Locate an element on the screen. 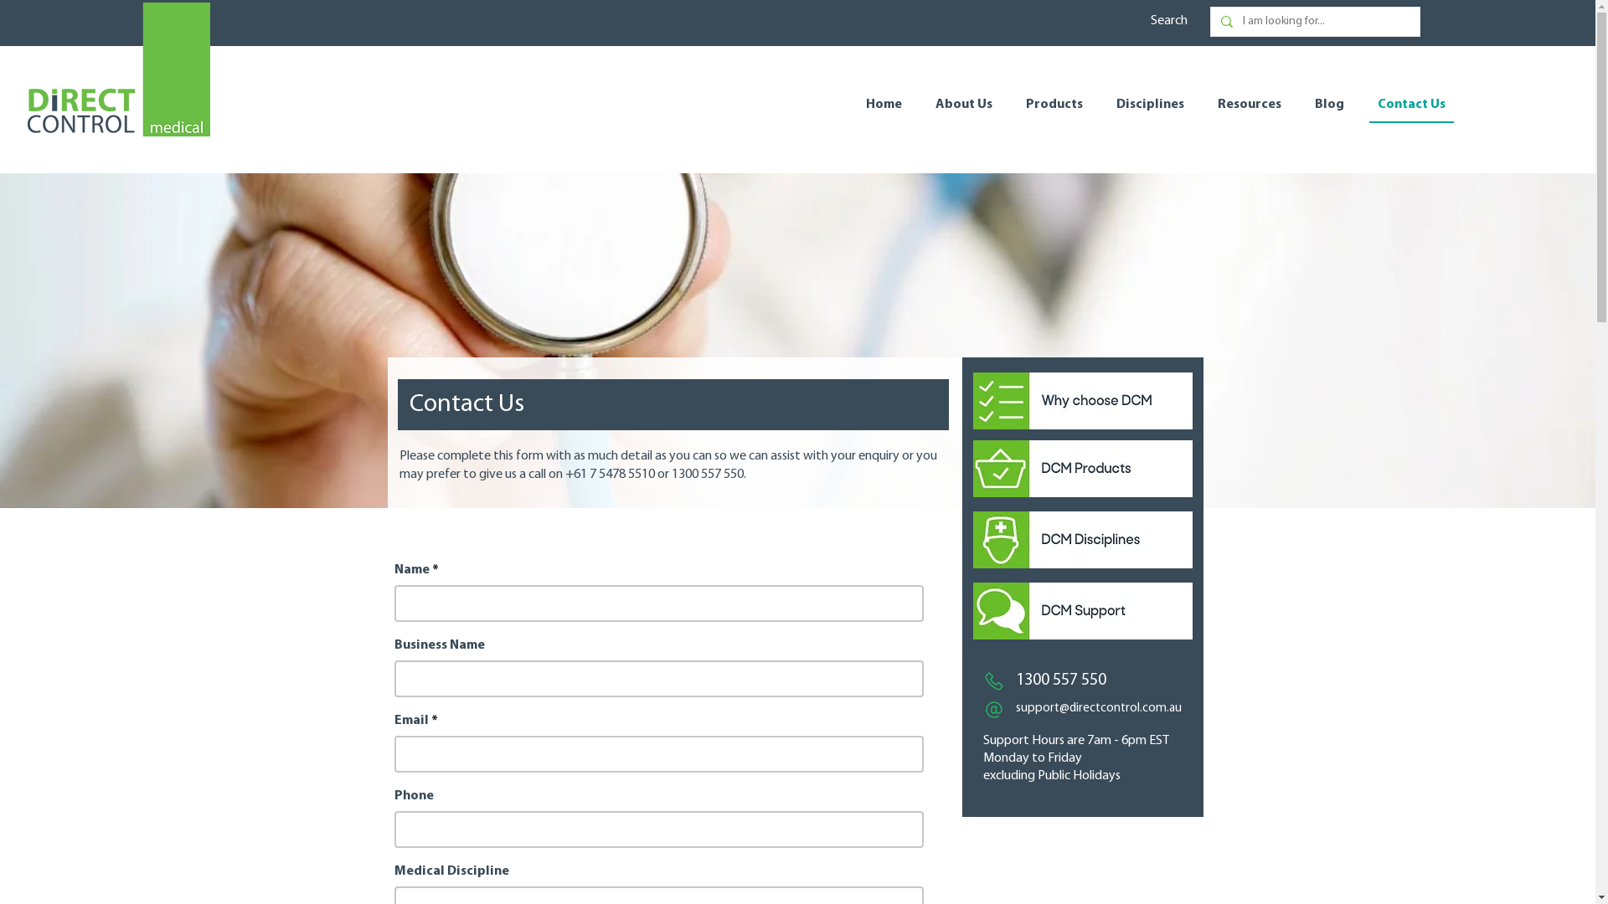 This screenshot has width=1608, height=904. Products is located at coordinates (1054, 109).